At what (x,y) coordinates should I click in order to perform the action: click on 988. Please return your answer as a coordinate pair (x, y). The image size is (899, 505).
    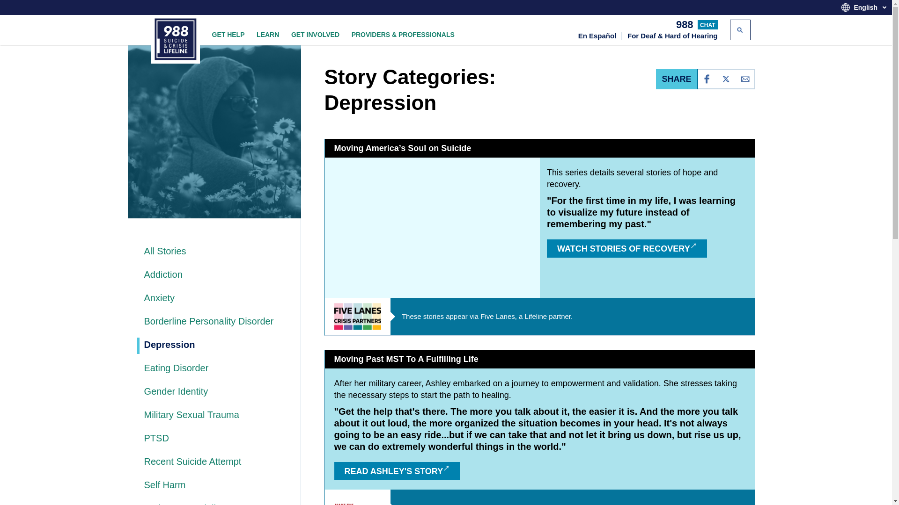
    Looking at the image, I should click on (685, 24).